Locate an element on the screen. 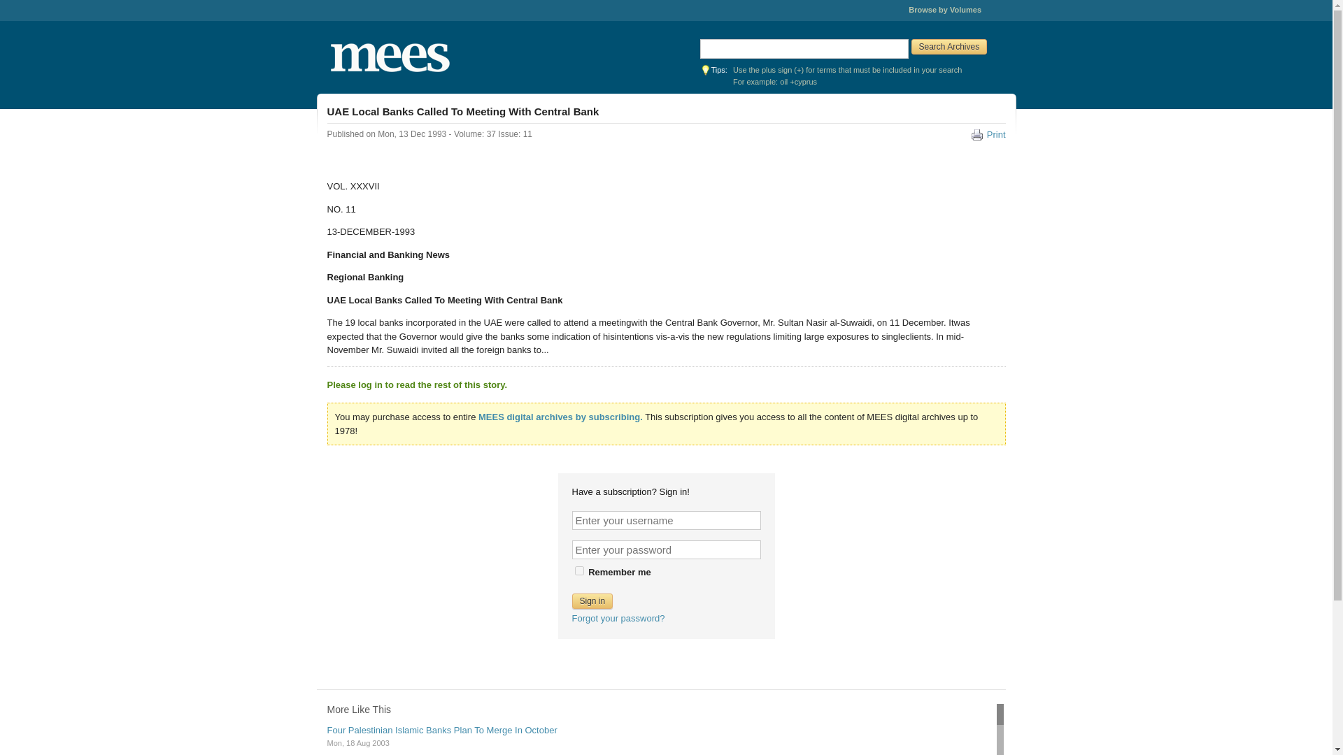 This screenshot has width=1343, height=755. Browse by Volumes is located at coordinates (945, 10).